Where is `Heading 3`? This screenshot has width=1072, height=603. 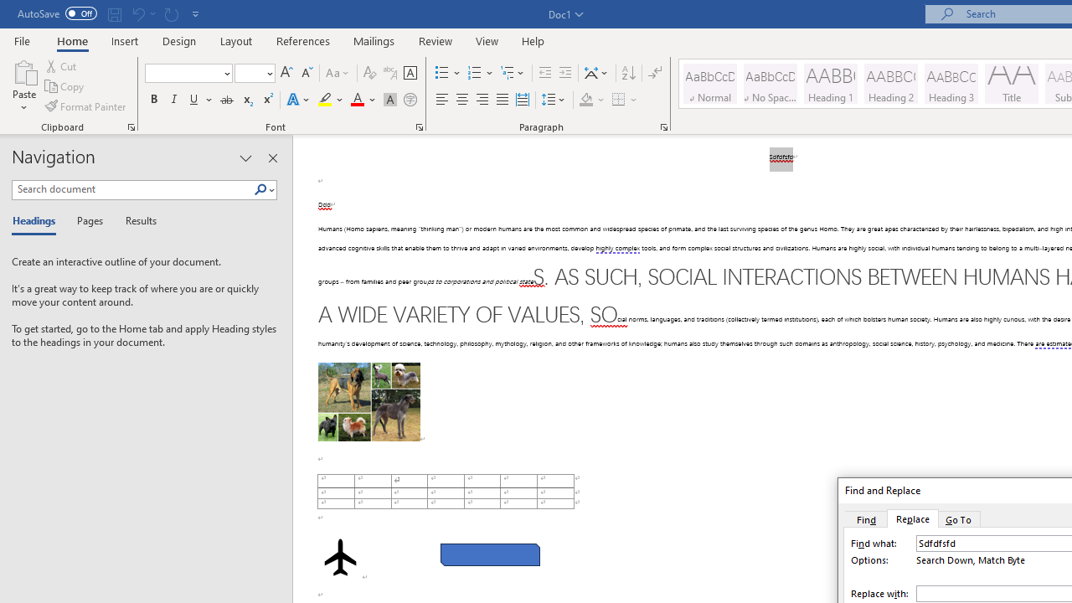 Heading 3 is located at coordinates (951, 84).